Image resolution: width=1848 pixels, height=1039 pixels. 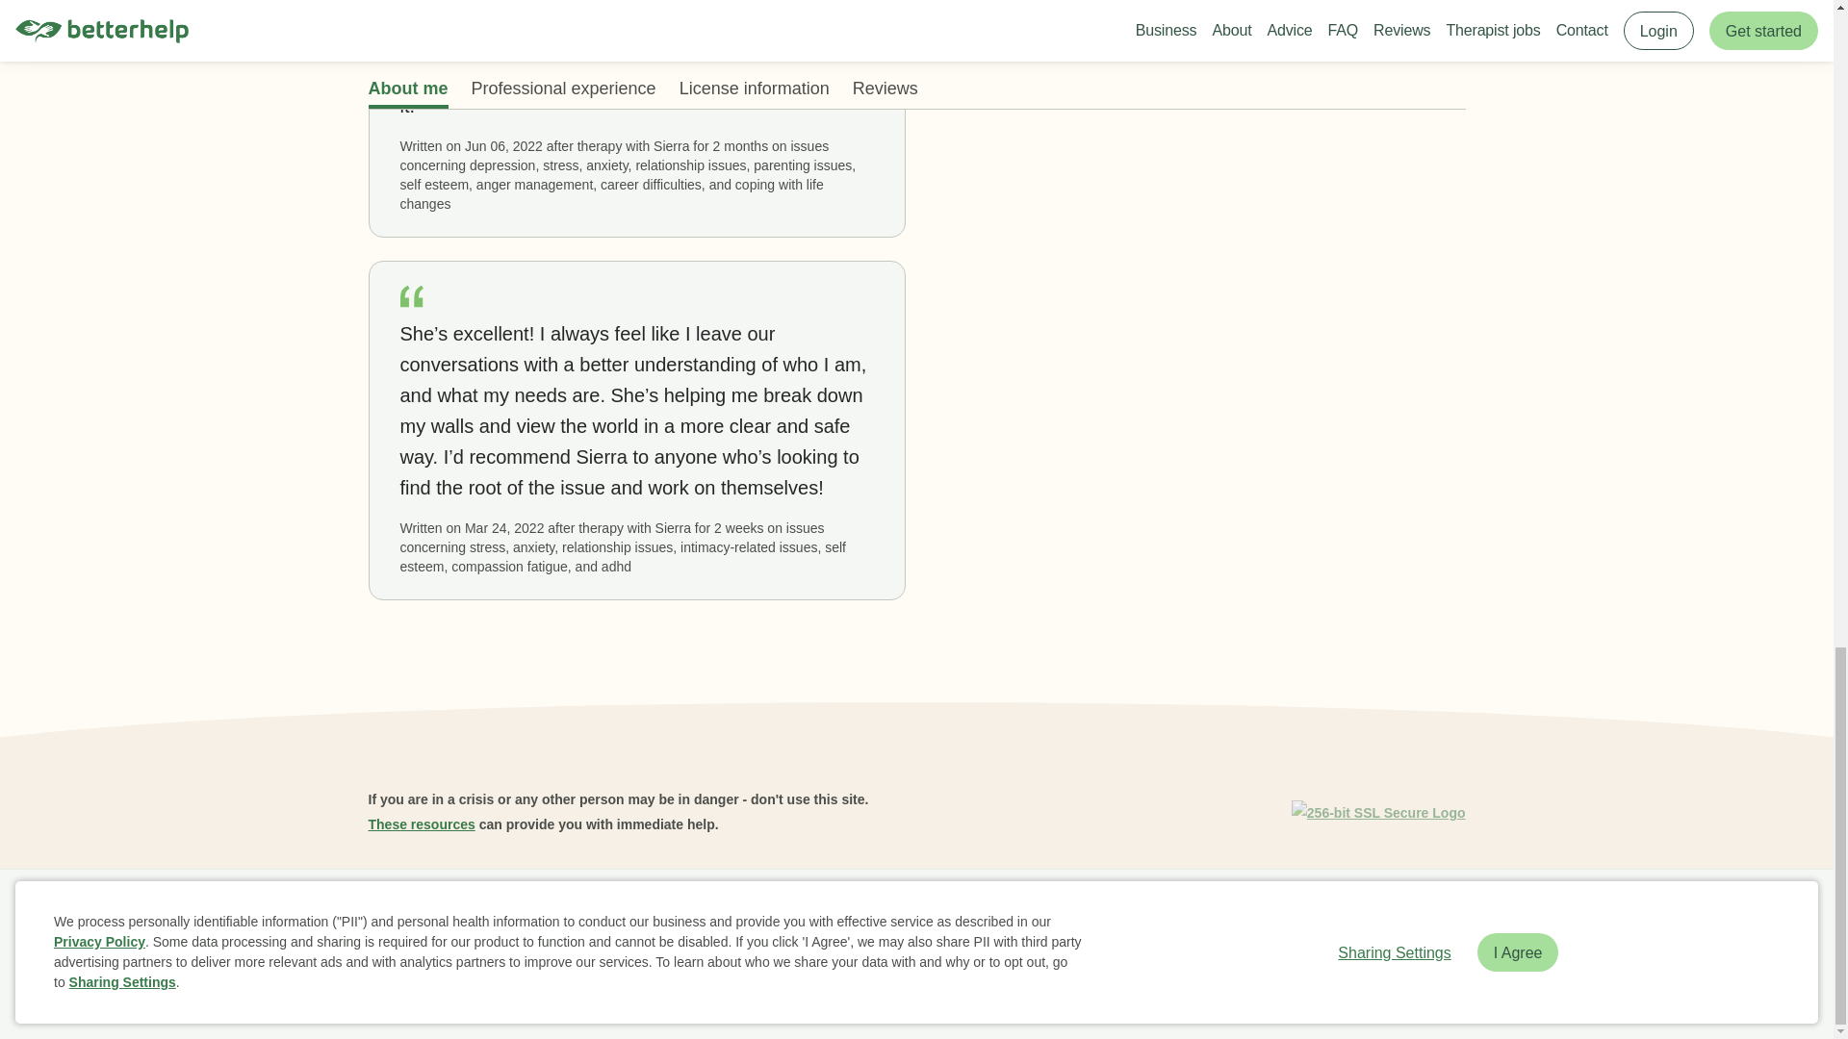 What do you see at coordinates (395, 916) in the screenshot?
I see `Home` at bounding box center [395, 916].